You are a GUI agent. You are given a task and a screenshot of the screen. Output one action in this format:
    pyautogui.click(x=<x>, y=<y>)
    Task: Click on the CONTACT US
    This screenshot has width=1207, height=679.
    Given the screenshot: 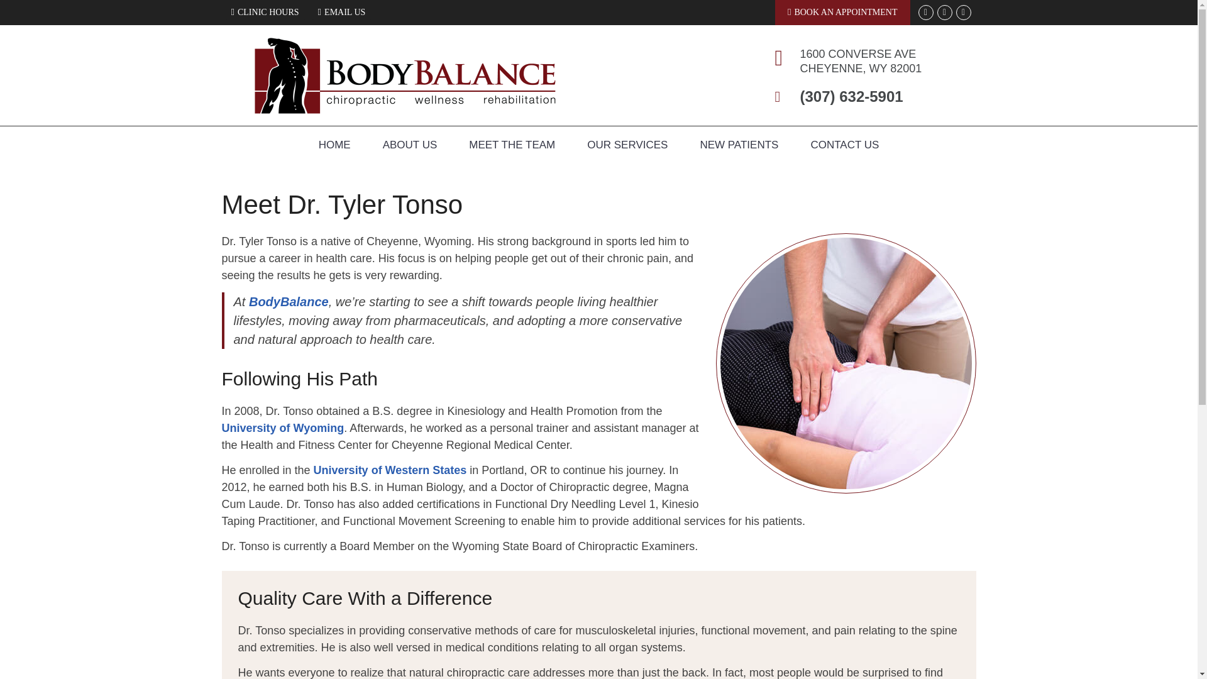 What is the action you would take?
    pyautogui.click(x=844, y=145)
    